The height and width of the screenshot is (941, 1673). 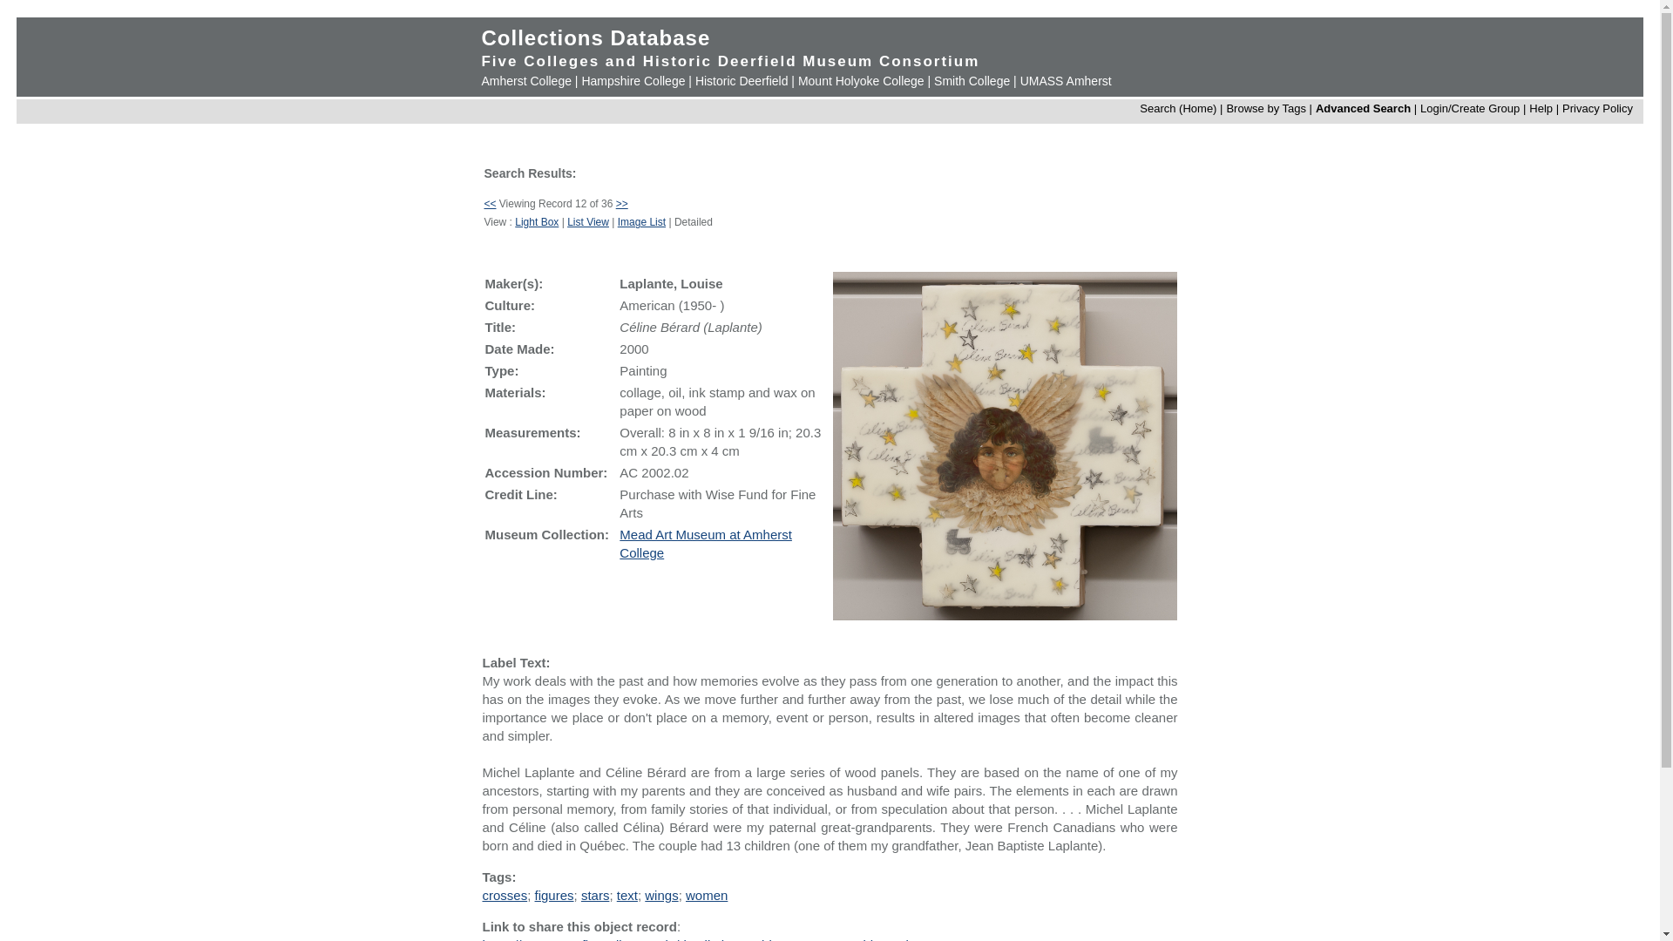 What do you see at coordinates (705, 543) in the screenshot?
I see `Mead Art Museum at Amherst College` at bounding box center [705, 543].